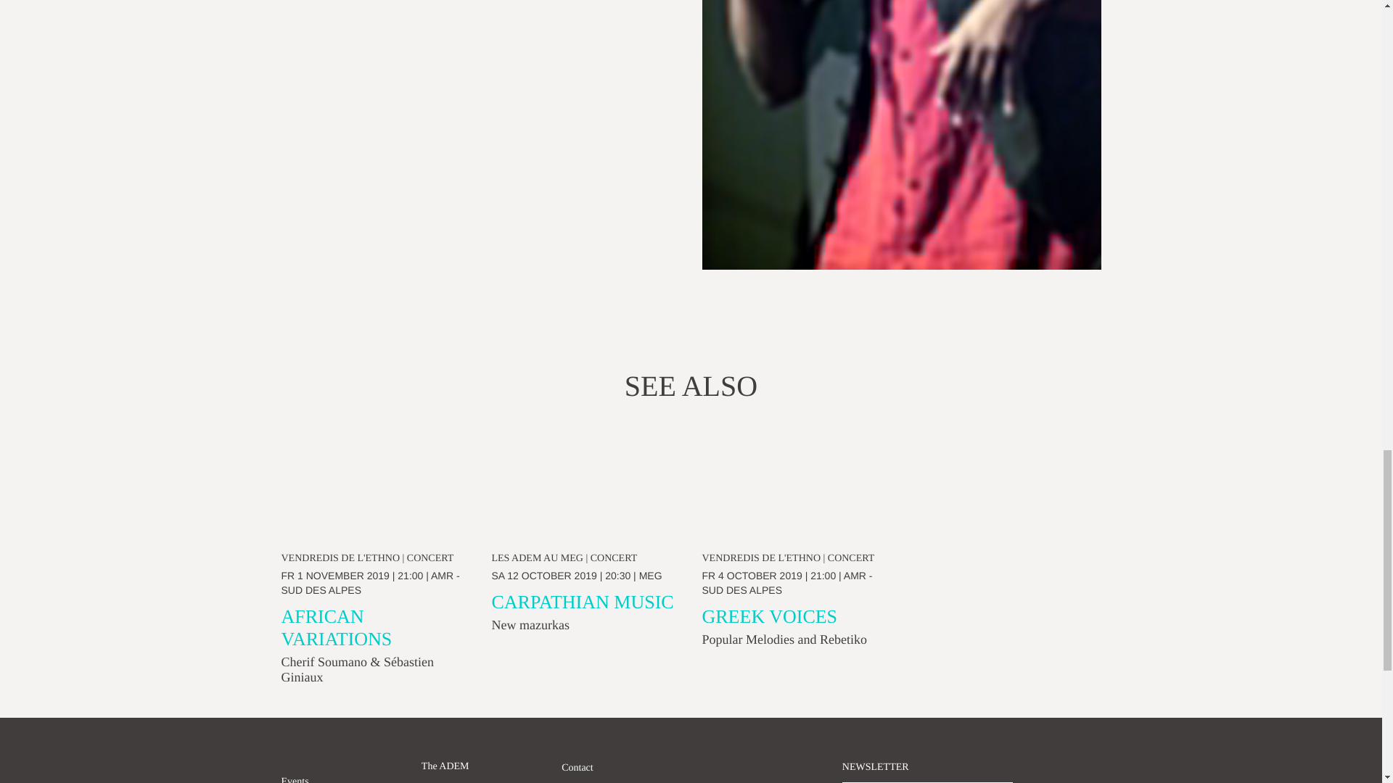 This screenshot has height=783, width=1393. What do you see at coordinates (445, 770) in the screenshot?
I see `The ADEM` at bounding box center [445, 770].